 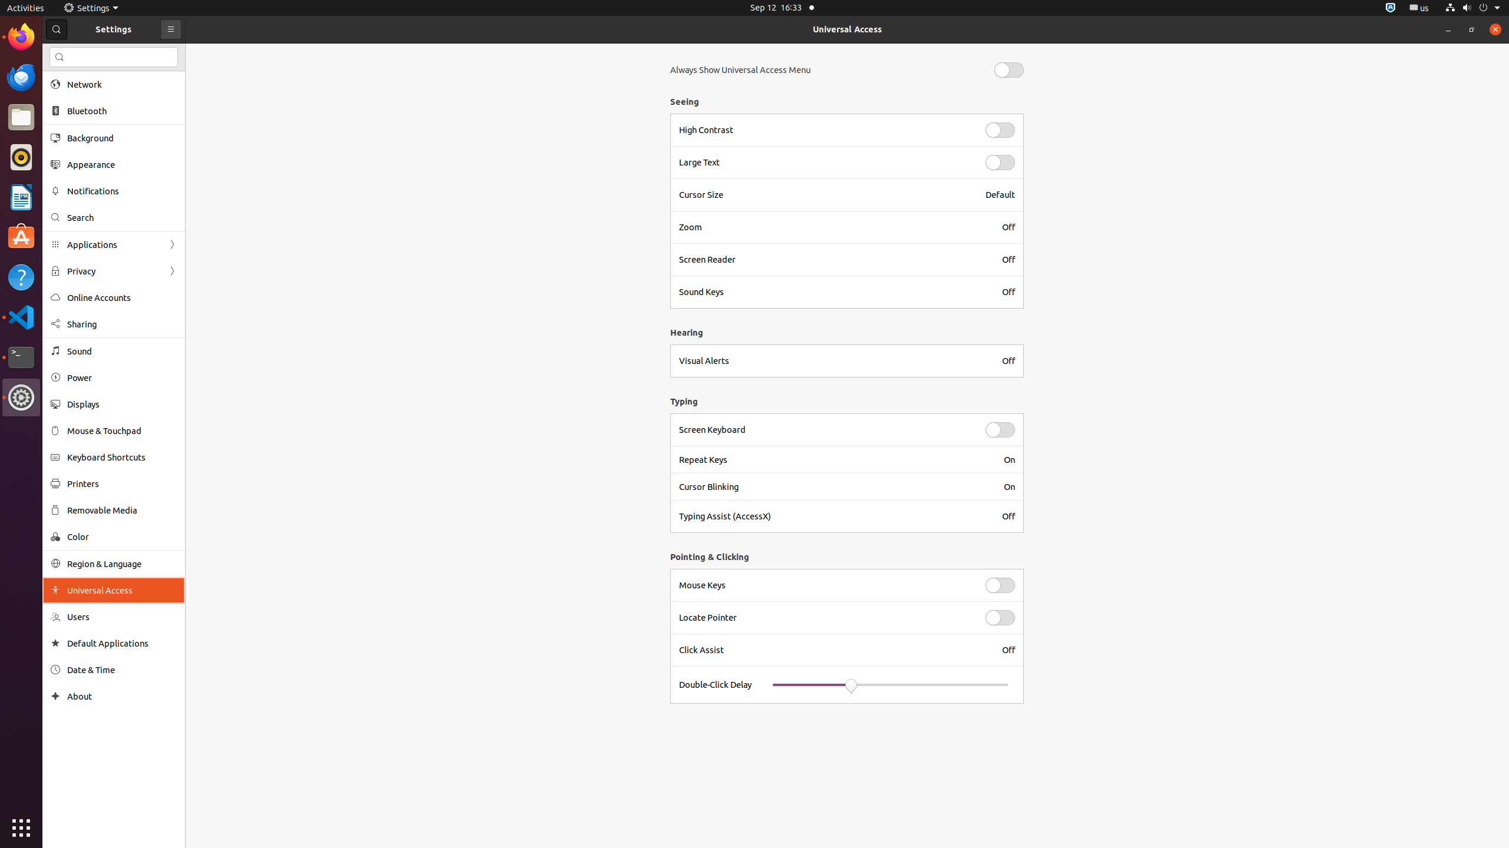 I want to click on edit-find-symbolic, so click(x=60, y=57).